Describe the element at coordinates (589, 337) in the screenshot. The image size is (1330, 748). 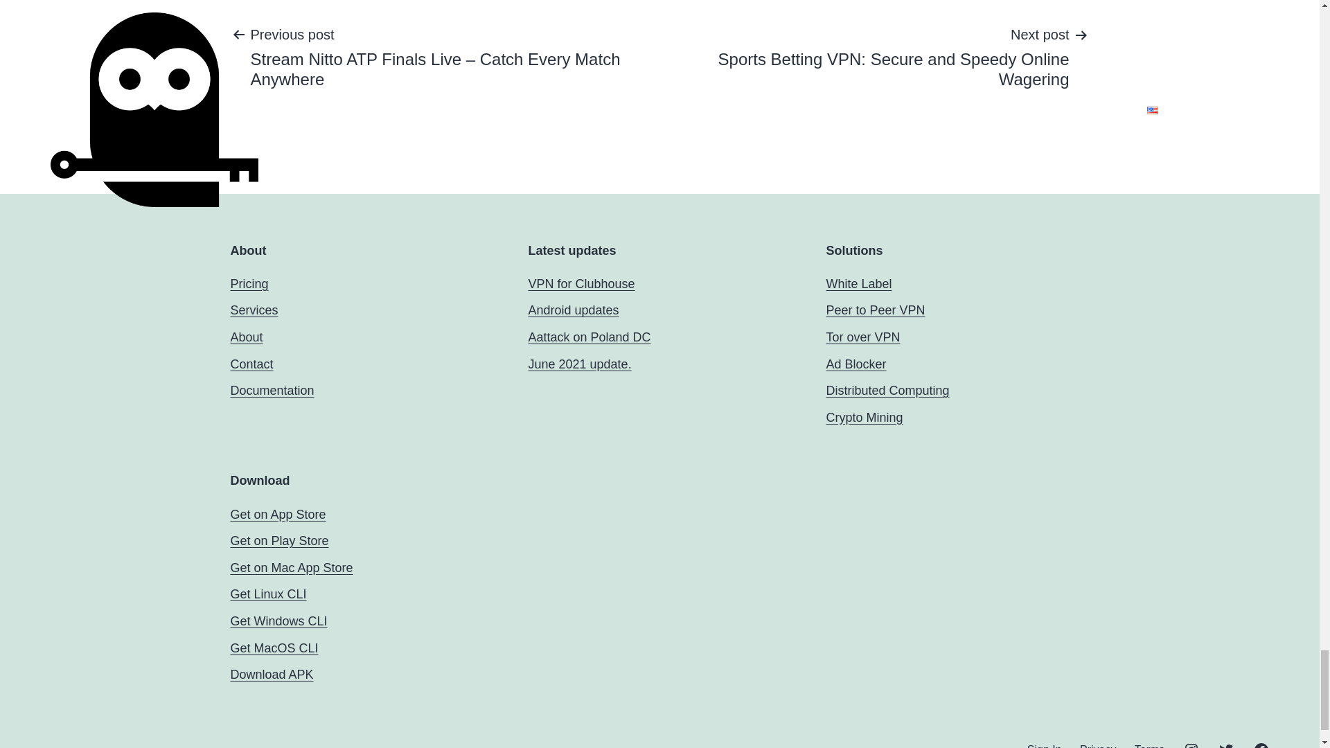
I see `Aattack on Poland DC` at that location.